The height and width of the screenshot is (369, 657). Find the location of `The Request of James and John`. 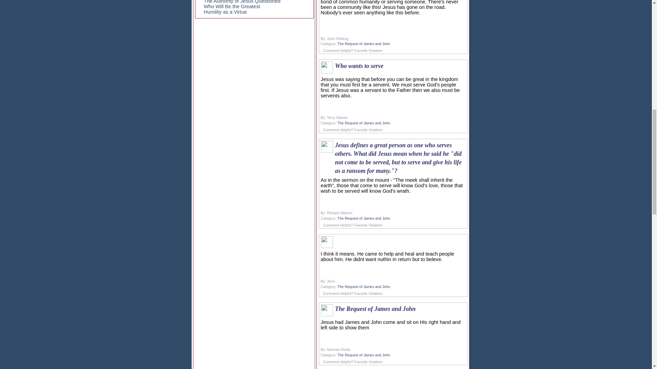

The Request of James and John is located at coordinates (364, 355).